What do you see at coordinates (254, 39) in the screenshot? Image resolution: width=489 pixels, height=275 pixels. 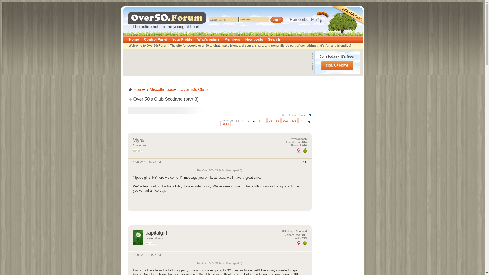 I see `New posts` at bounding box center [254, 39].